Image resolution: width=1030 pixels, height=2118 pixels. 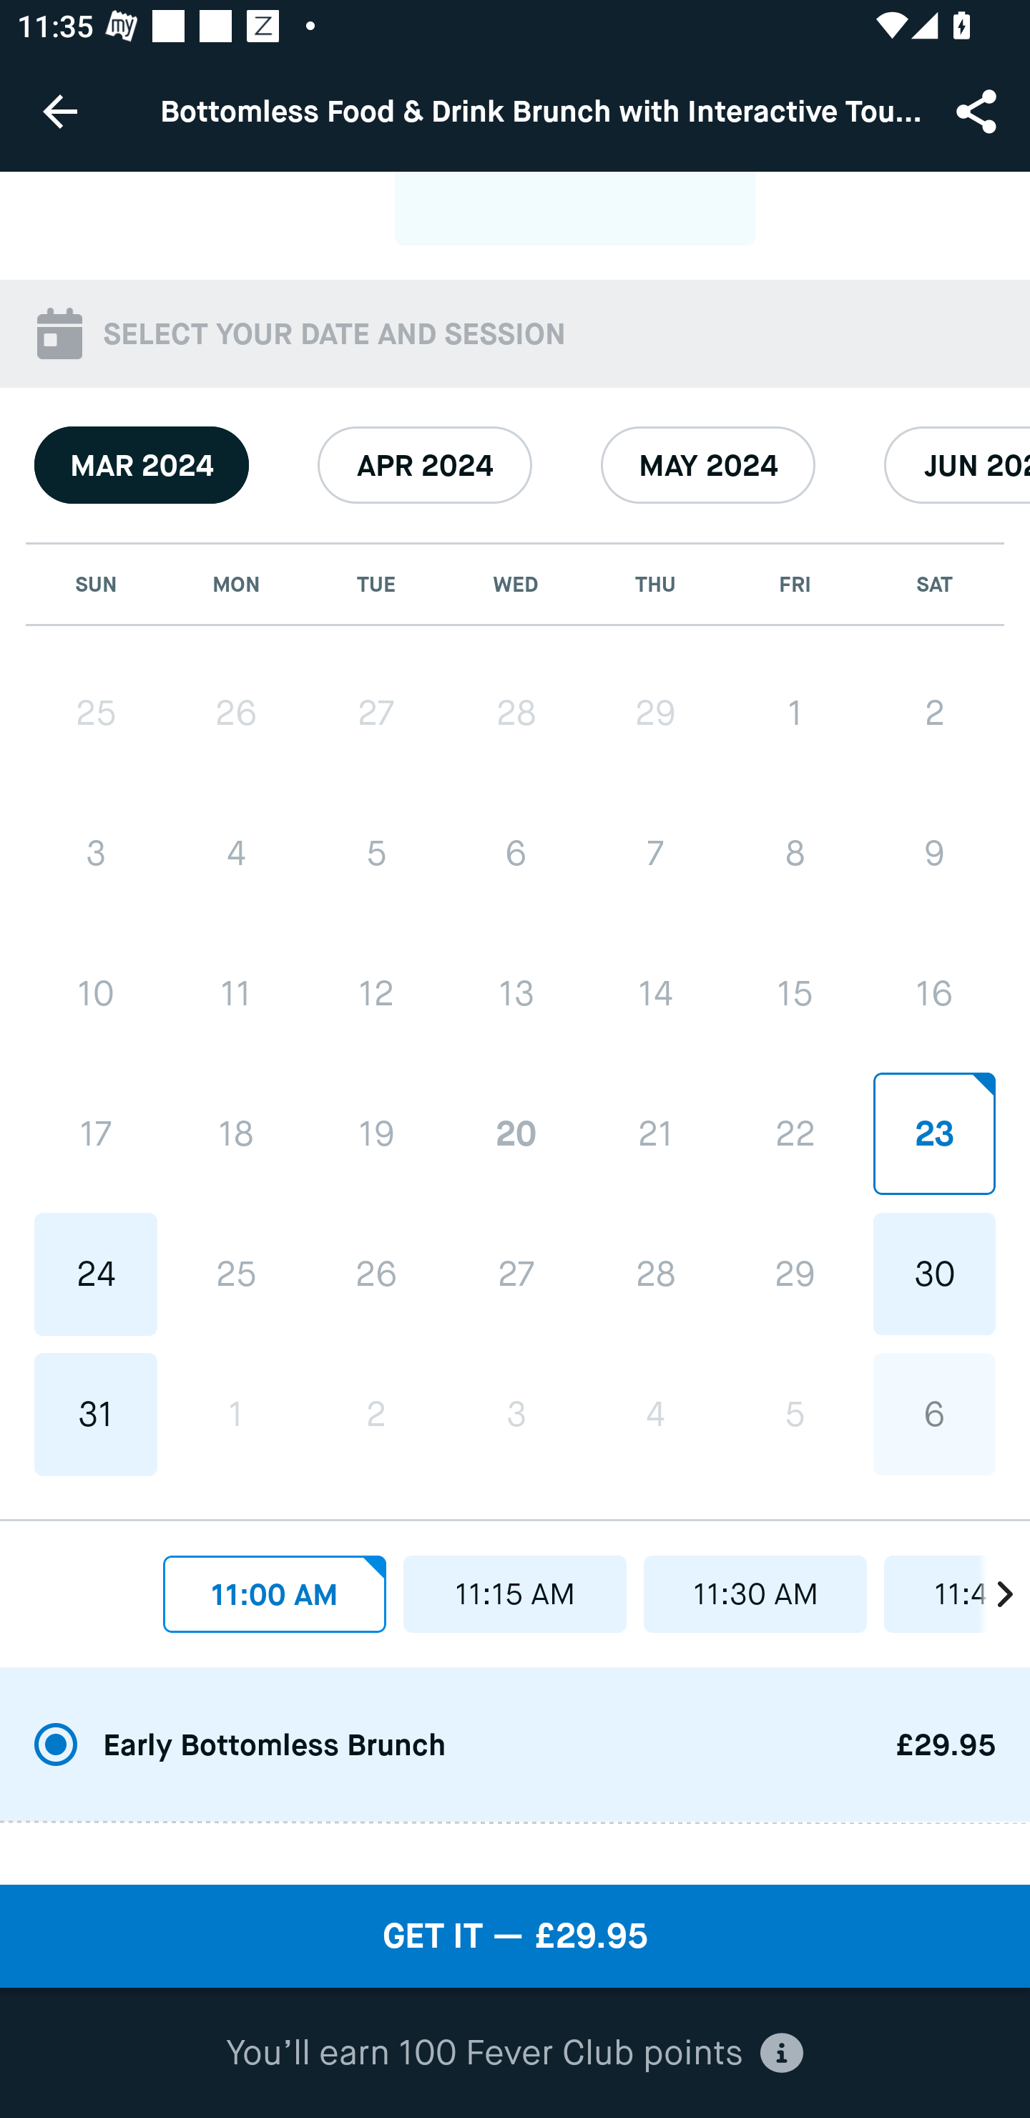 I want to click on 29, so click(x=794, y=1274).